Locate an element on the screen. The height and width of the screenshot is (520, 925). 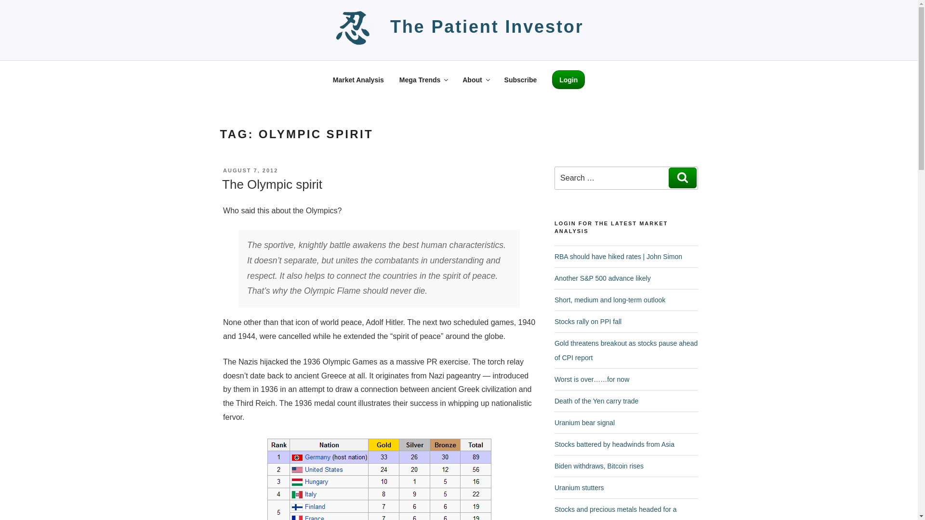
Uranium bear signal is located at coordinates (584, 423).